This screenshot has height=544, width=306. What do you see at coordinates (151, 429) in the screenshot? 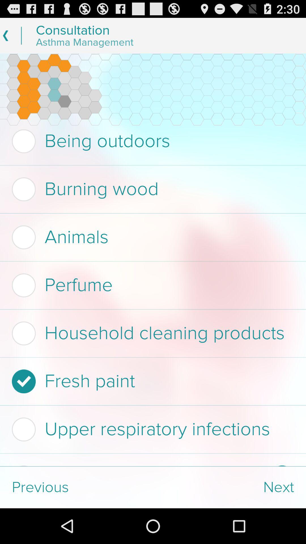
I see `tap the upper respiratory infections icon` at bounding box center [151, 429].